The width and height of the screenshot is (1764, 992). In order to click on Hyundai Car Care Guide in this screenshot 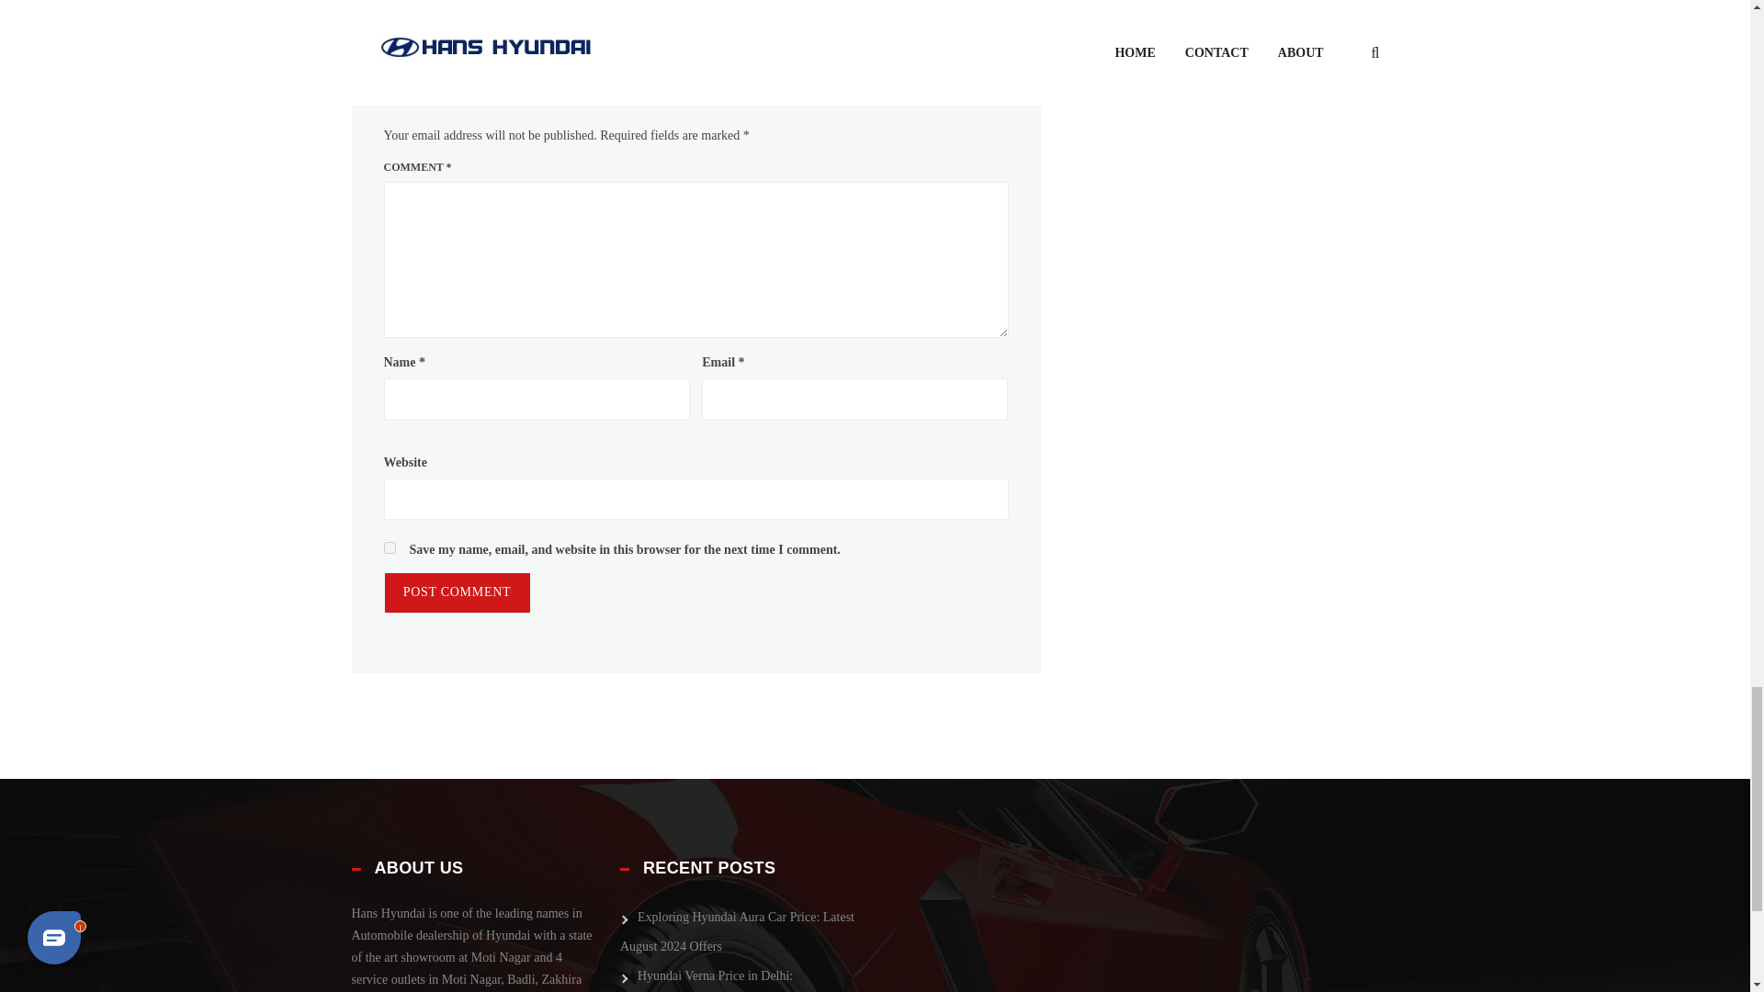, I will do `click(404, 2)`.